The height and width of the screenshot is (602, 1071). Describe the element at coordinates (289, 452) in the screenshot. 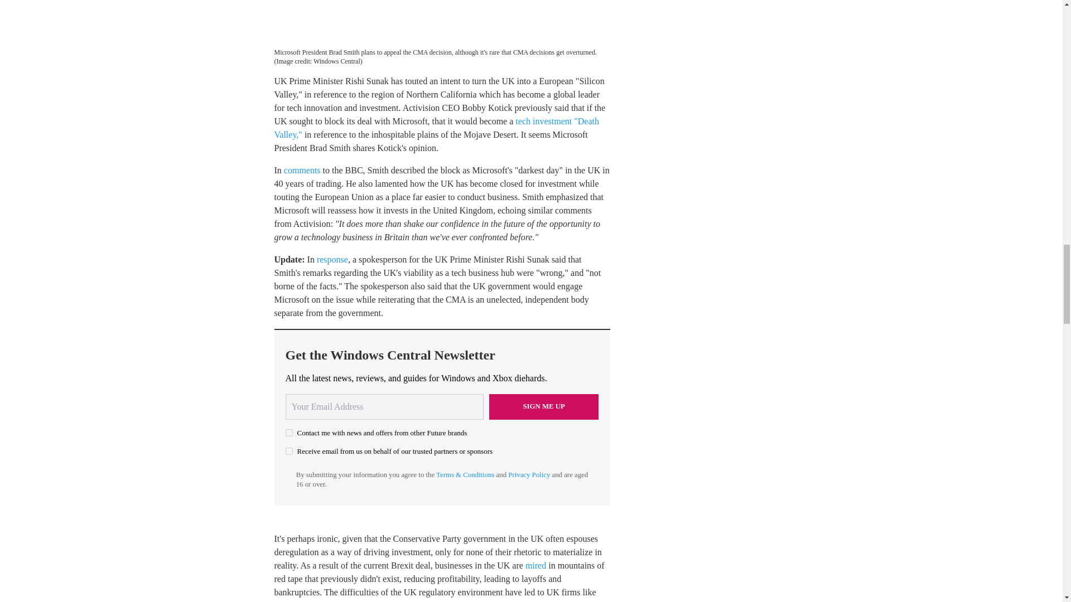

I see `on` at that location.